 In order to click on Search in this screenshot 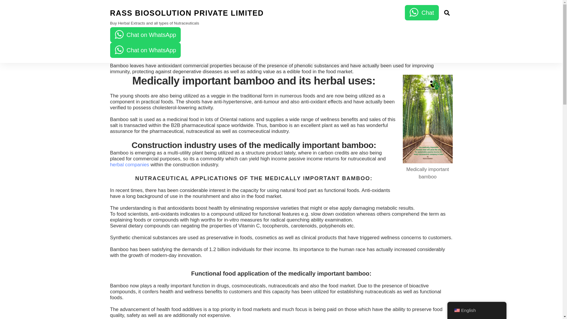, I will do `click(447, 12)`.